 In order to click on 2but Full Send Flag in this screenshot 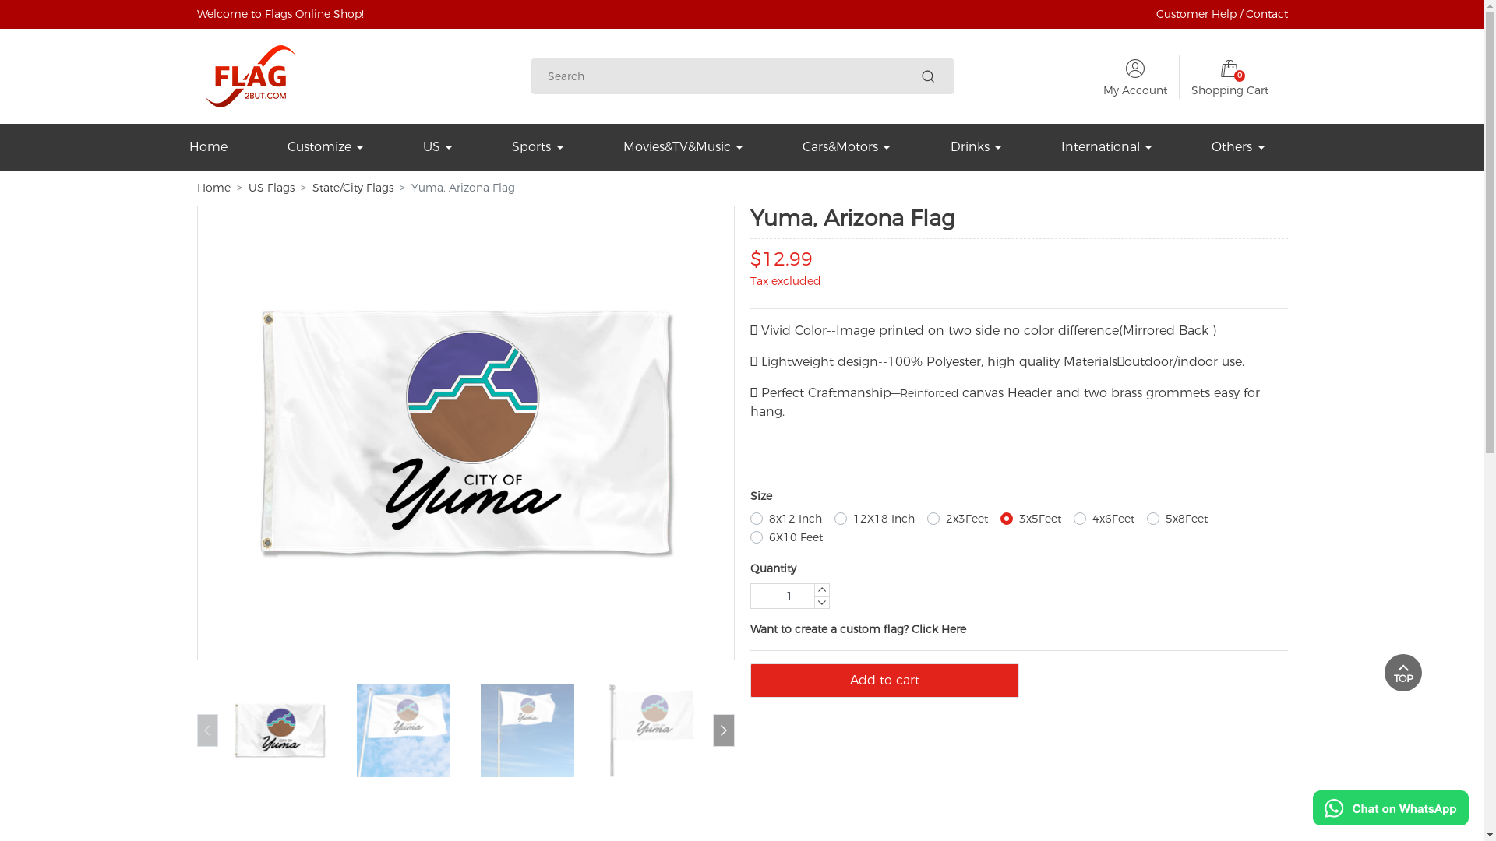, I will do `click(249, 76)`.